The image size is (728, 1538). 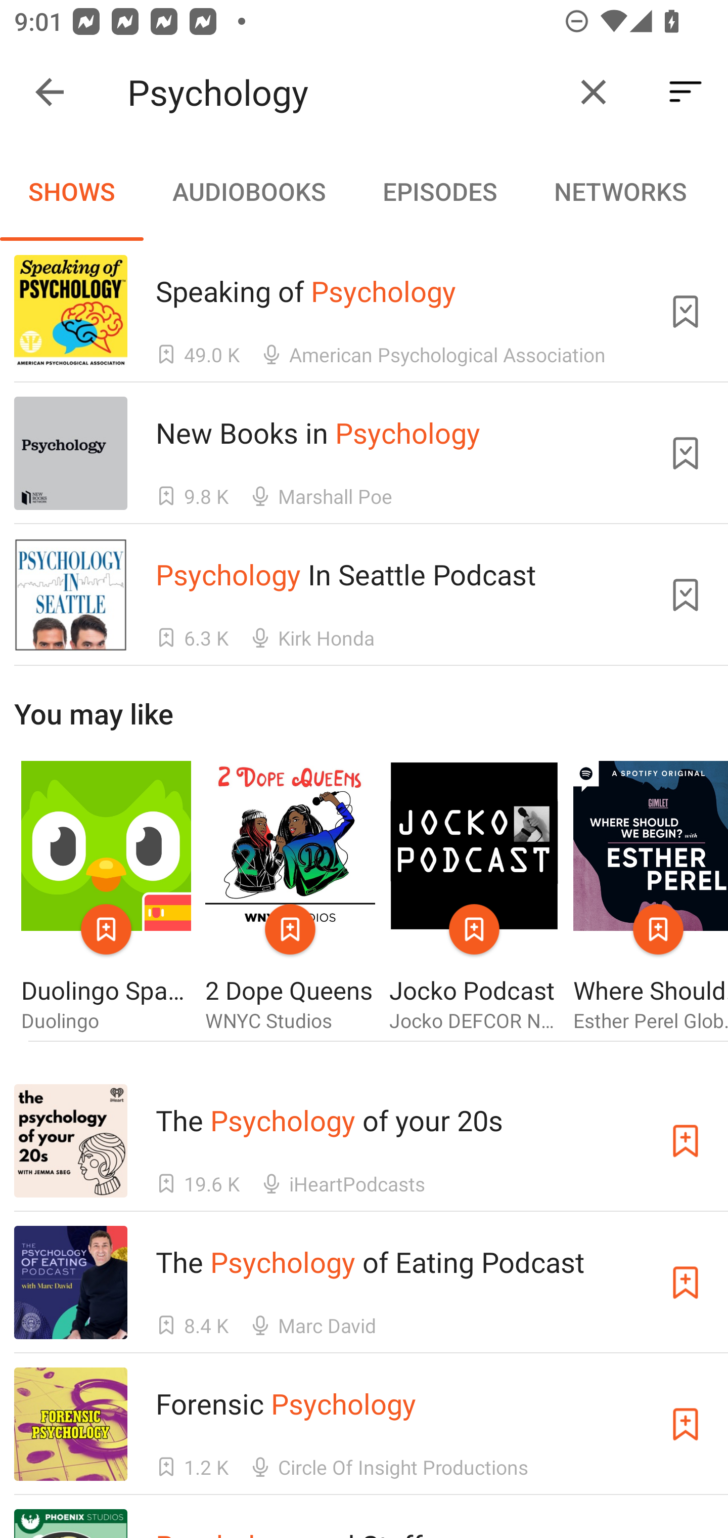 What do you see at coordinates (620, 191) in the screenshot?
I see `NETWORKS` at bounding box center [620, 191].